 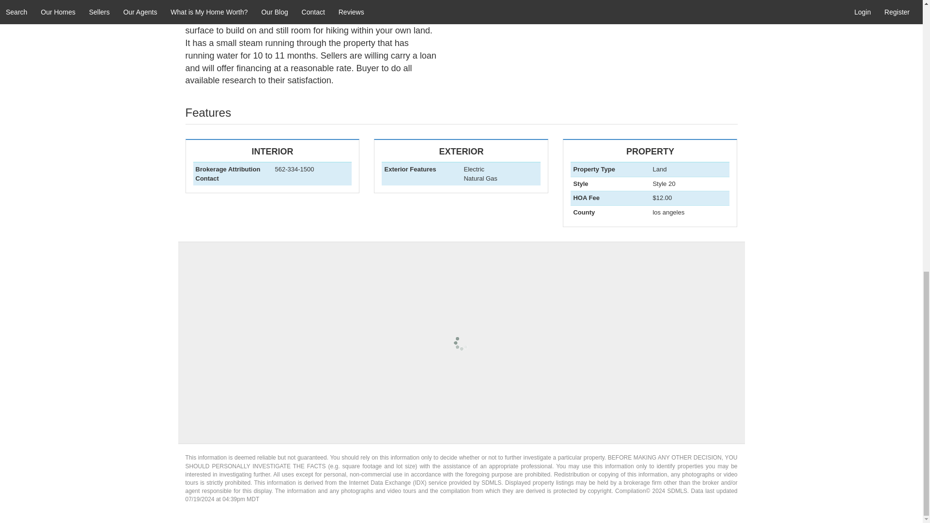 I want to click on Brokerage Attribution Contact 562-334-1500, so click(x=461, y=177).